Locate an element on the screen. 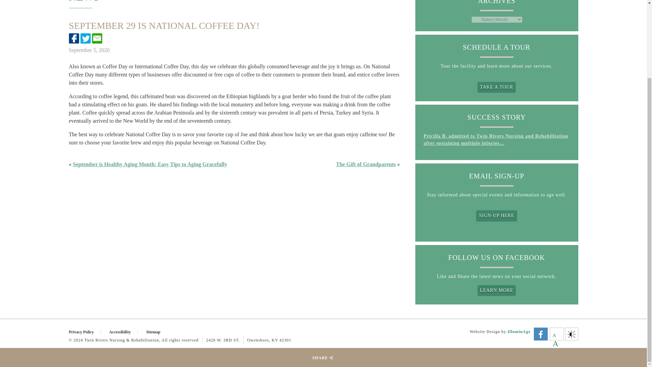  TAKE A TOUR is located at coordinates (496, 87).